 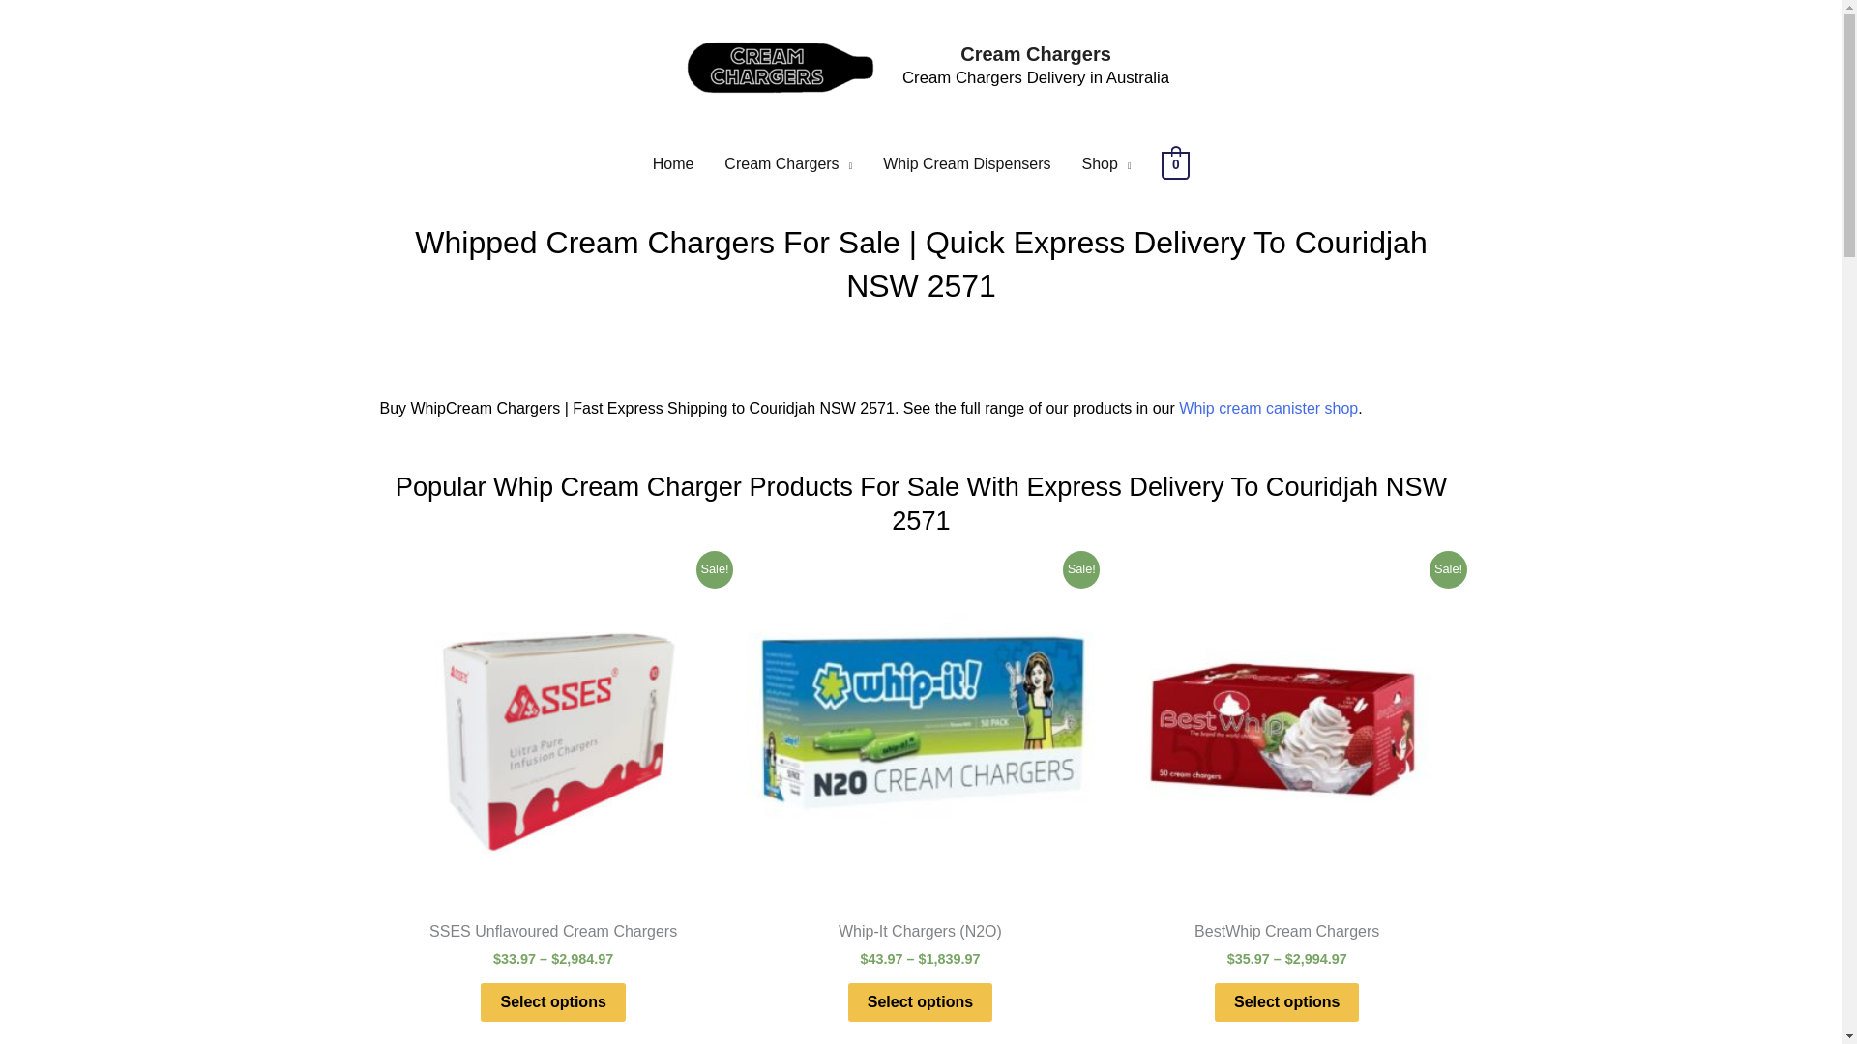 I want to click on Select options, so click(x=920, y=1003).